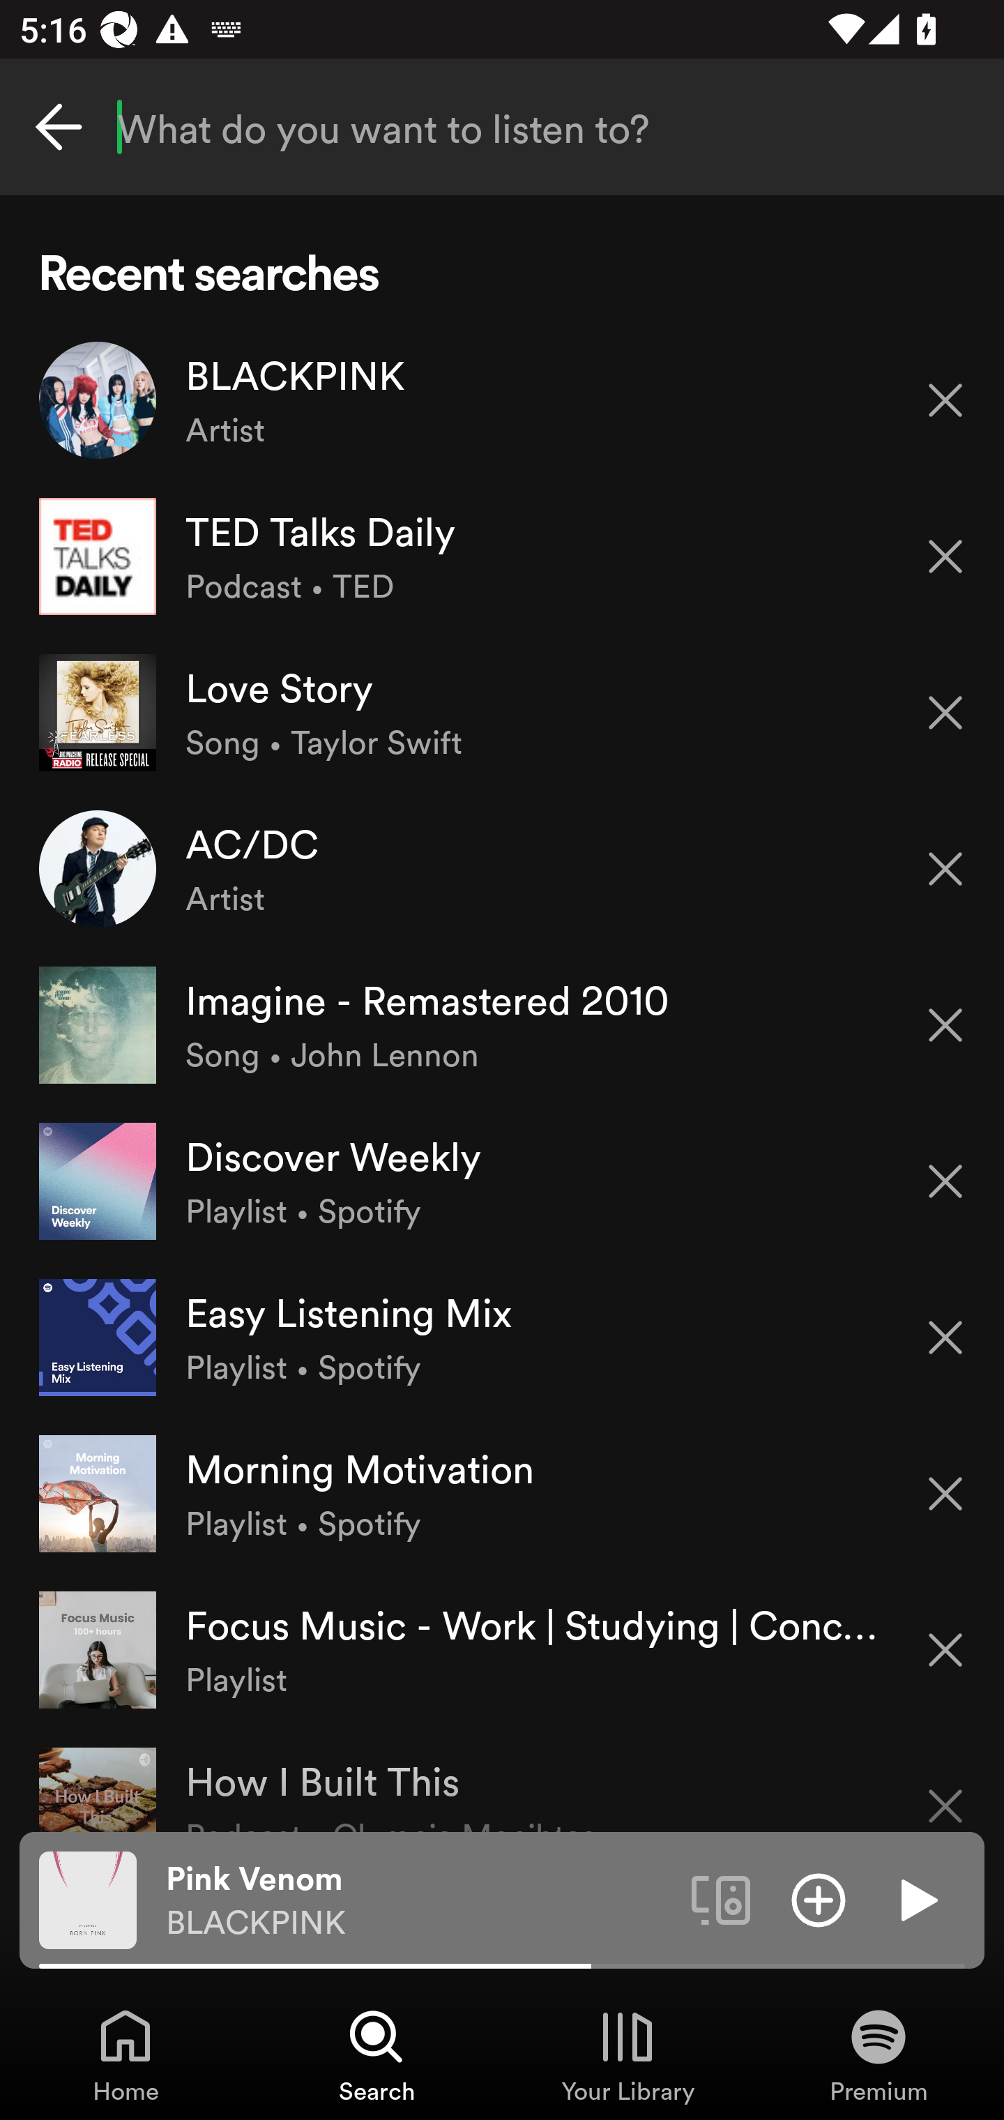  I want to click on What do you want to listen to?, so click(502, 127).